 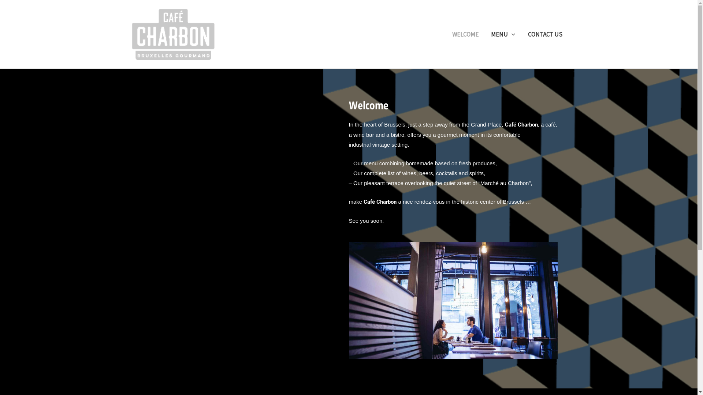 I want to click on WELCOME, so click(x=465, y=34).